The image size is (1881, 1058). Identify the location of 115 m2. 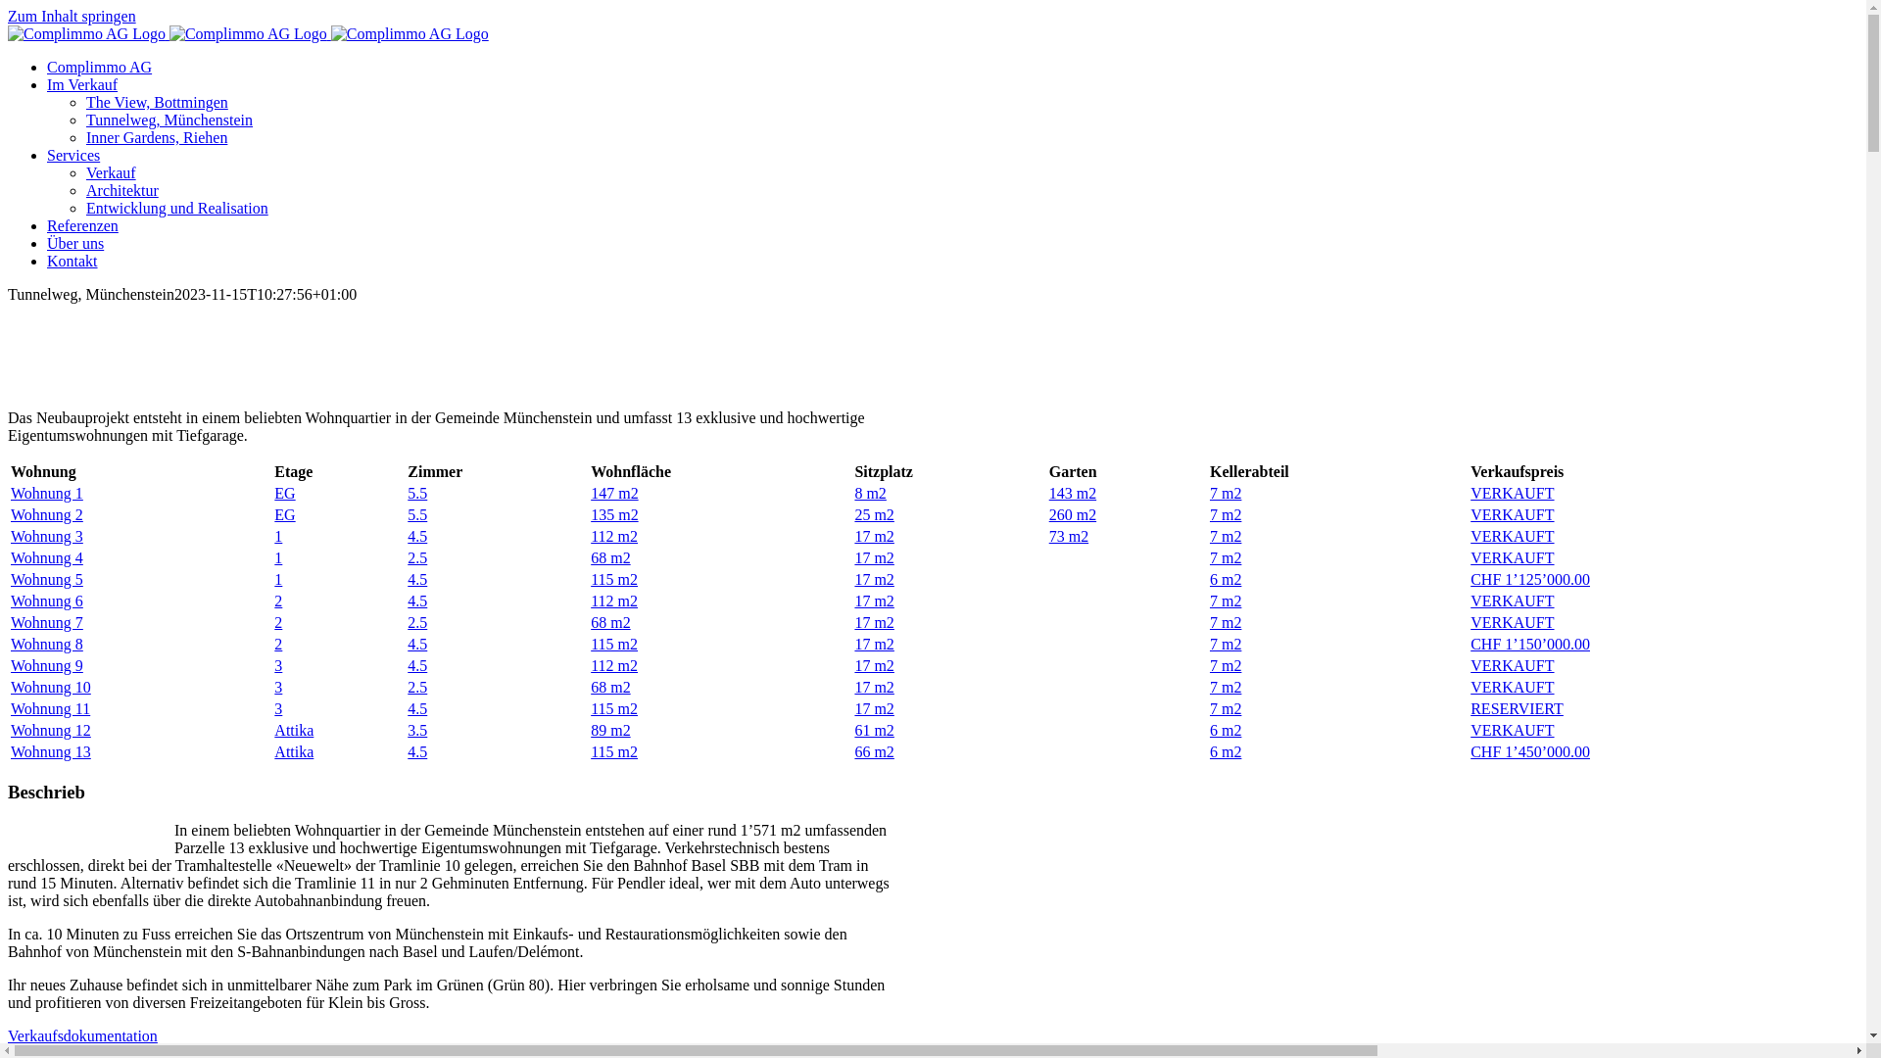
(614, 709).